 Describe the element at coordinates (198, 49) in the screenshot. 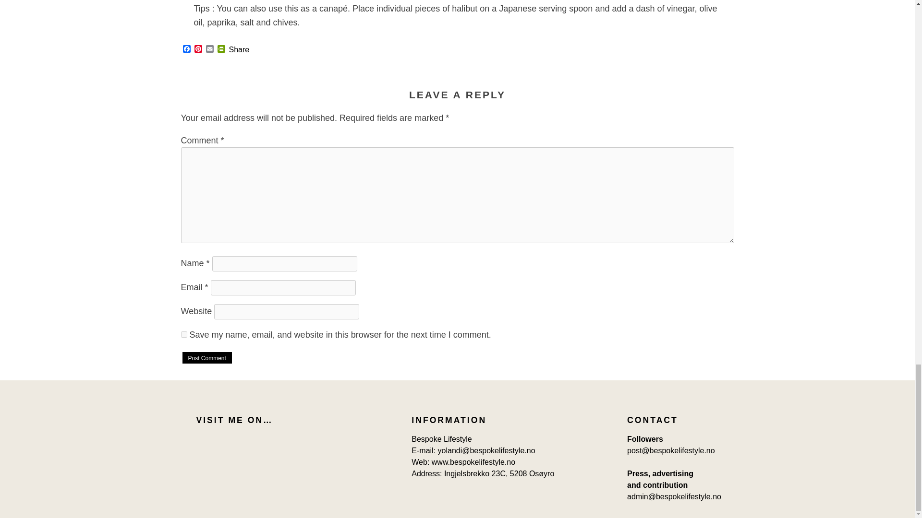

I see `Pinterest` at that location.